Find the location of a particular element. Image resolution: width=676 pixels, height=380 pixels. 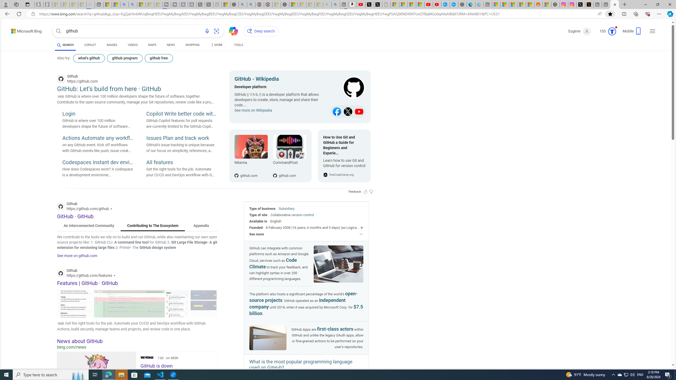

what's github is located at coordinates (89, 58).